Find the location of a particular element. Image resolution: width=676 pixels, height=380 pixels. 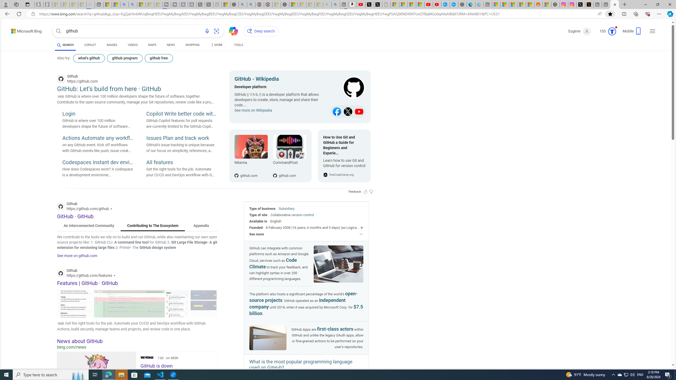

what's github is located at coordinates (89, 58).